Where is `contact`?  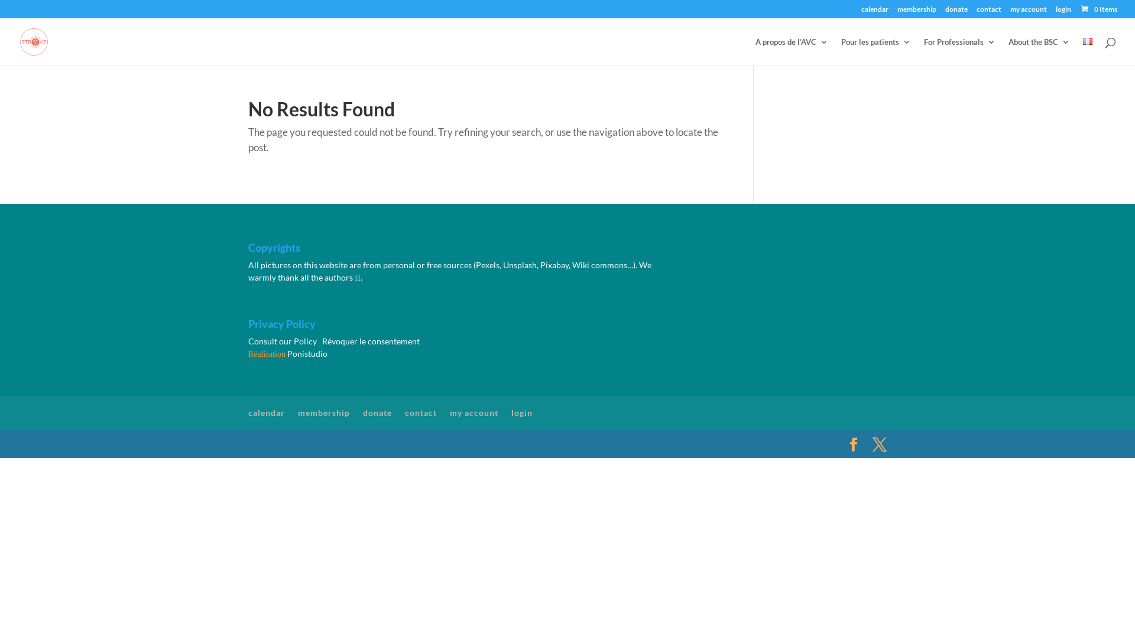 contact is located at coordinates (989, 12).